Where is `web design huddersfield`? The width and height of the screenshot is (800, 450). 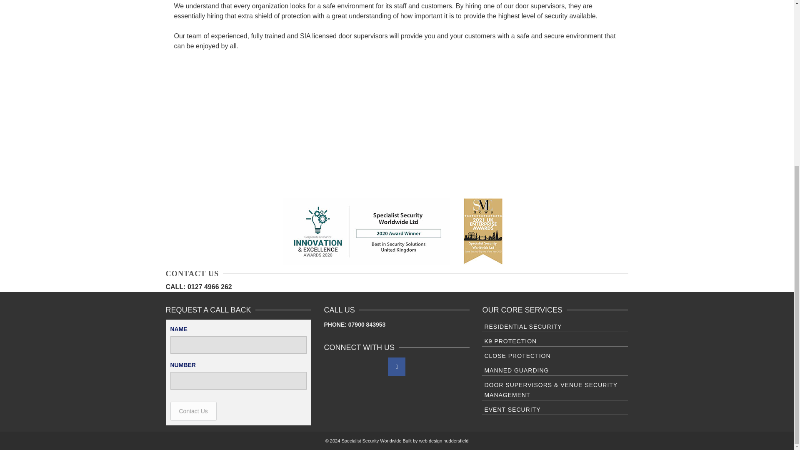
web design huddersfield is located at coordinates (444, 440).